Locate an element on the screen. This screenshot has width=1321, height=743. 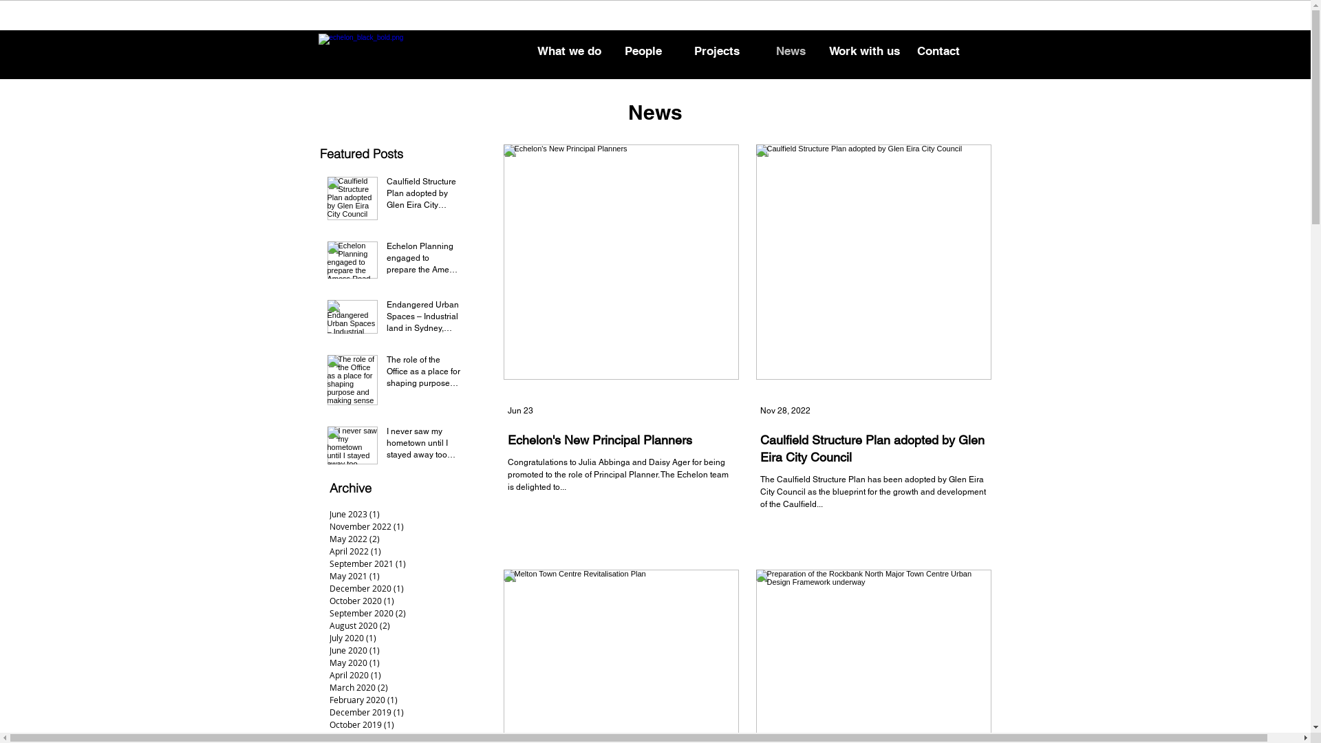
October 2020 (1) is located at coordinates (405, 601).